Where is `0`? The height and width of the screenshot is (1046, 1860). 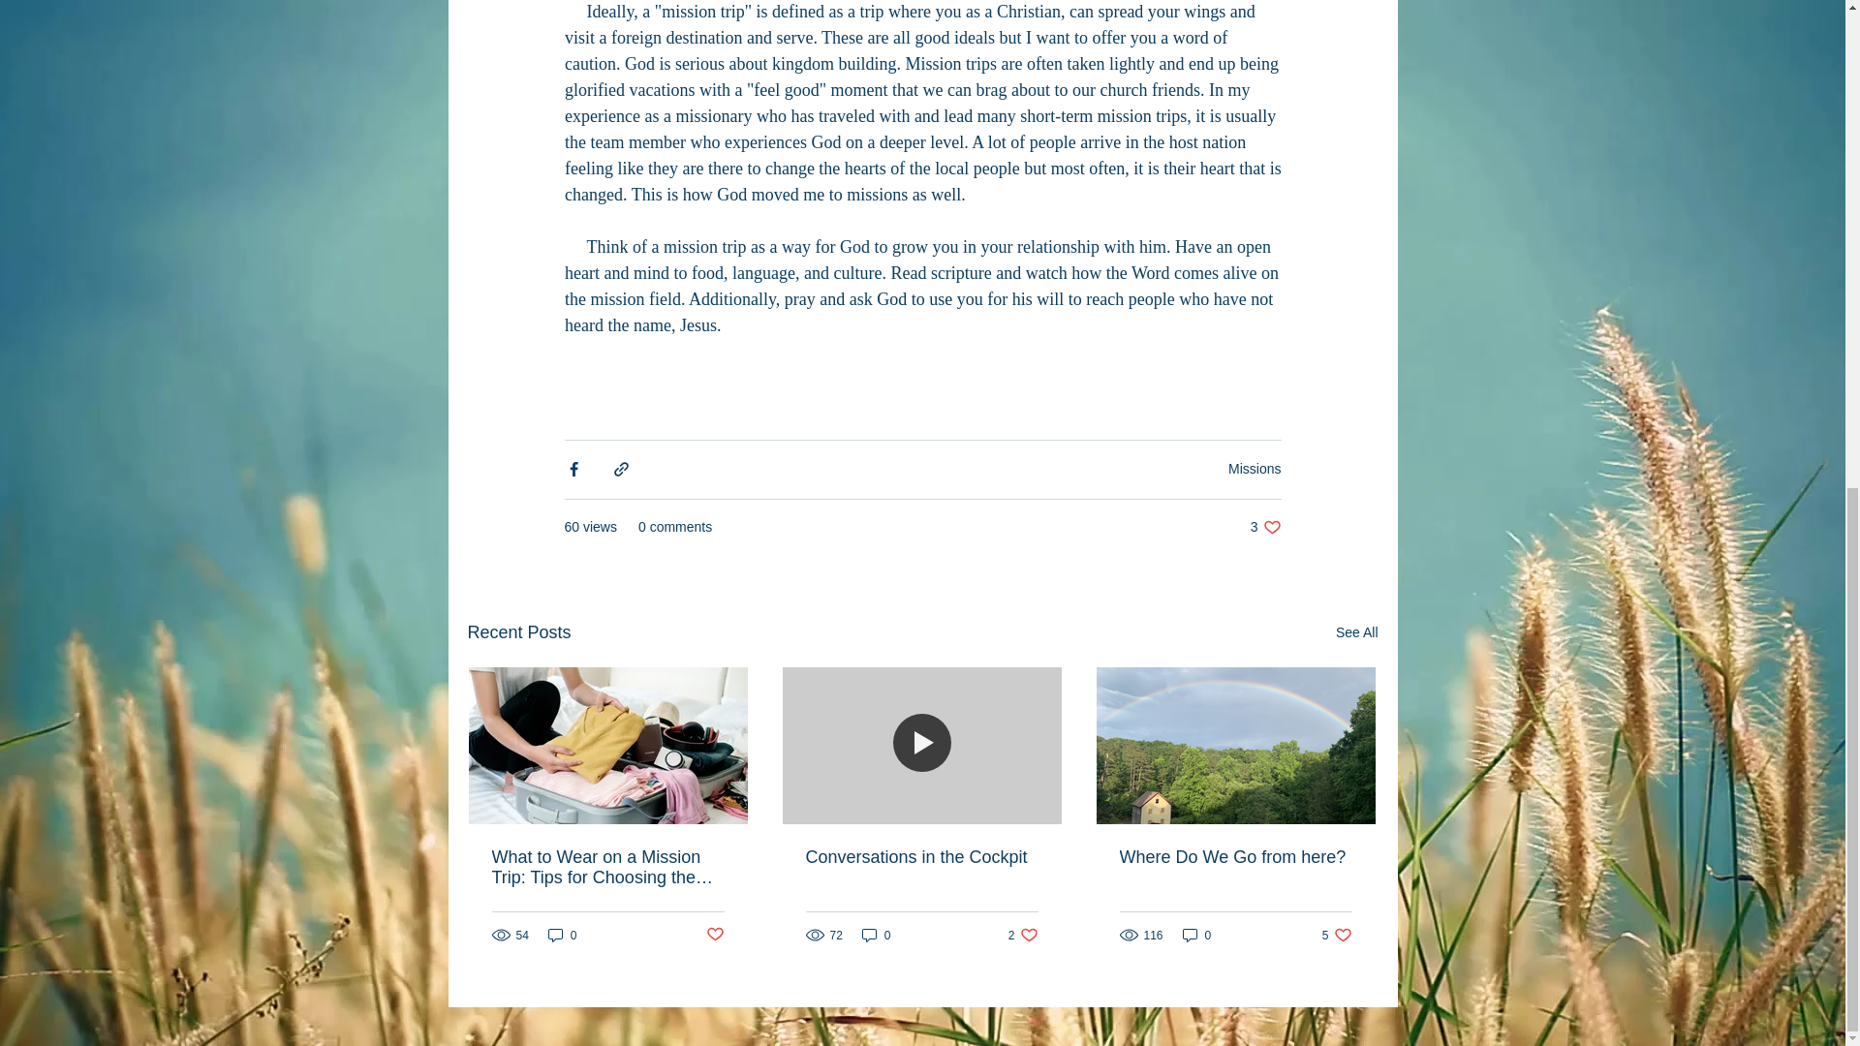
0 is located at coordinates (562, 935).